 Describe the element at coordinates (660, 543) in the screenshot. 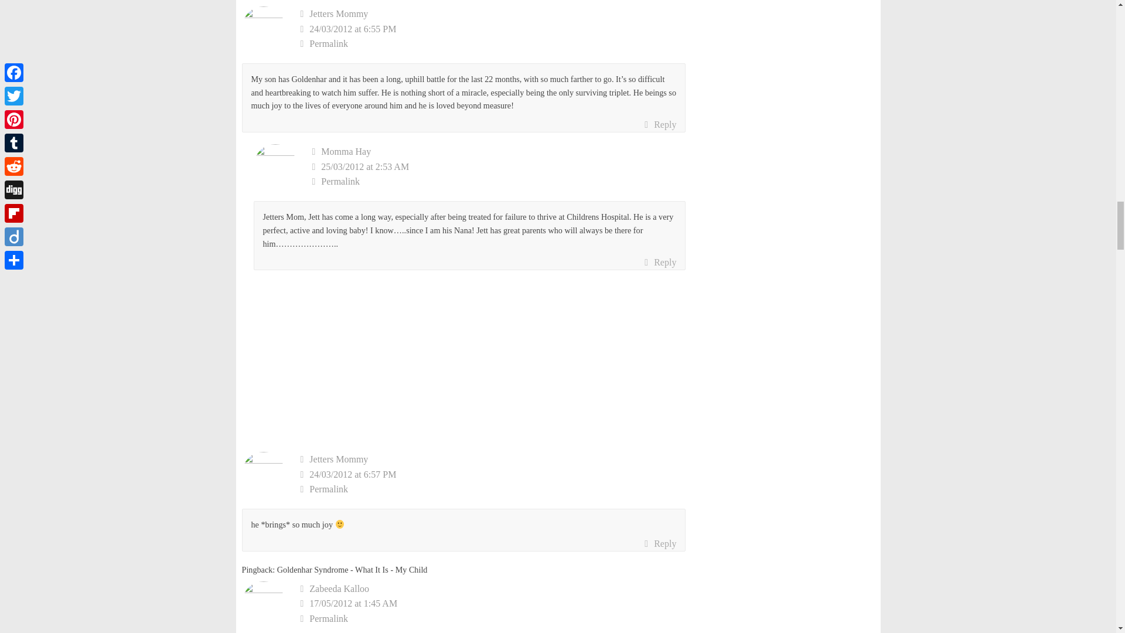

I see `Reply` at that location.